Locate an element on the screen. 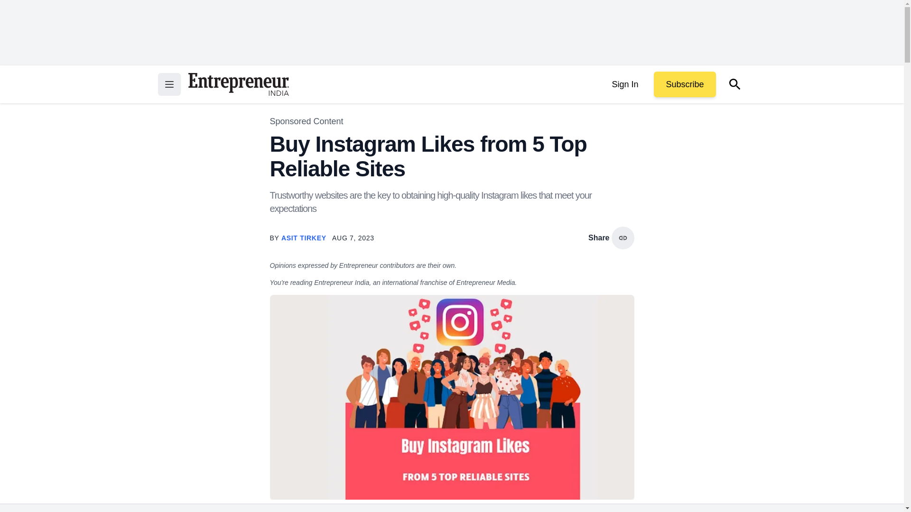 This screenshot has width=911, height=512. copy is located at coordinates (623, 238).